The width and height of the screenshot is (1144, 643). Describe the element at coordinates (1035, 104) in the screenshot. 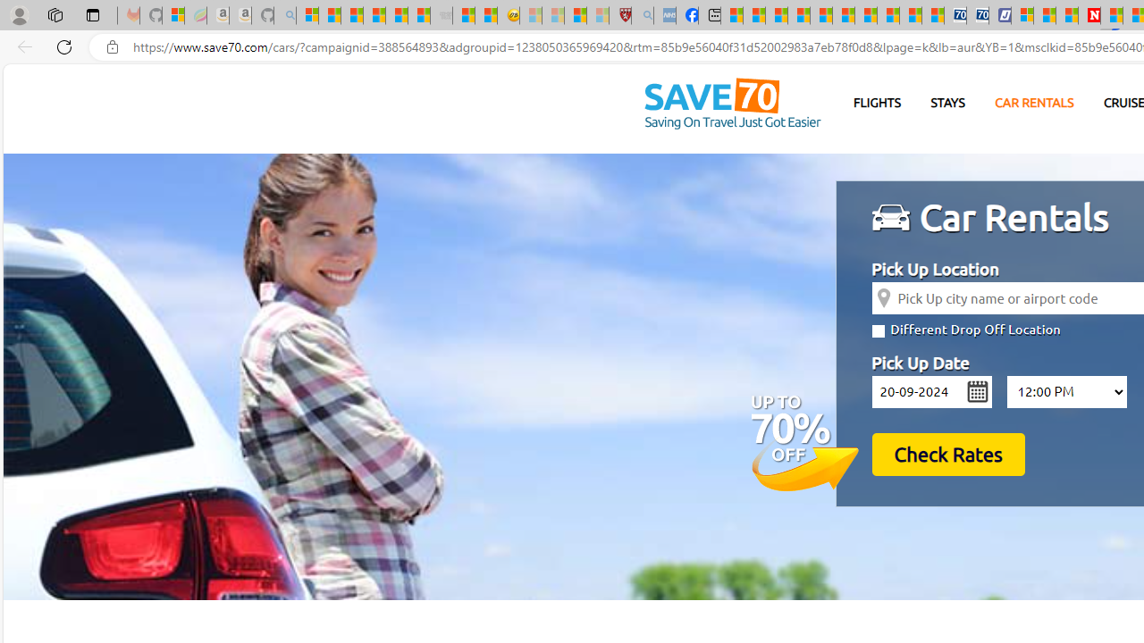

I see `CAR RENTALS` at that location.